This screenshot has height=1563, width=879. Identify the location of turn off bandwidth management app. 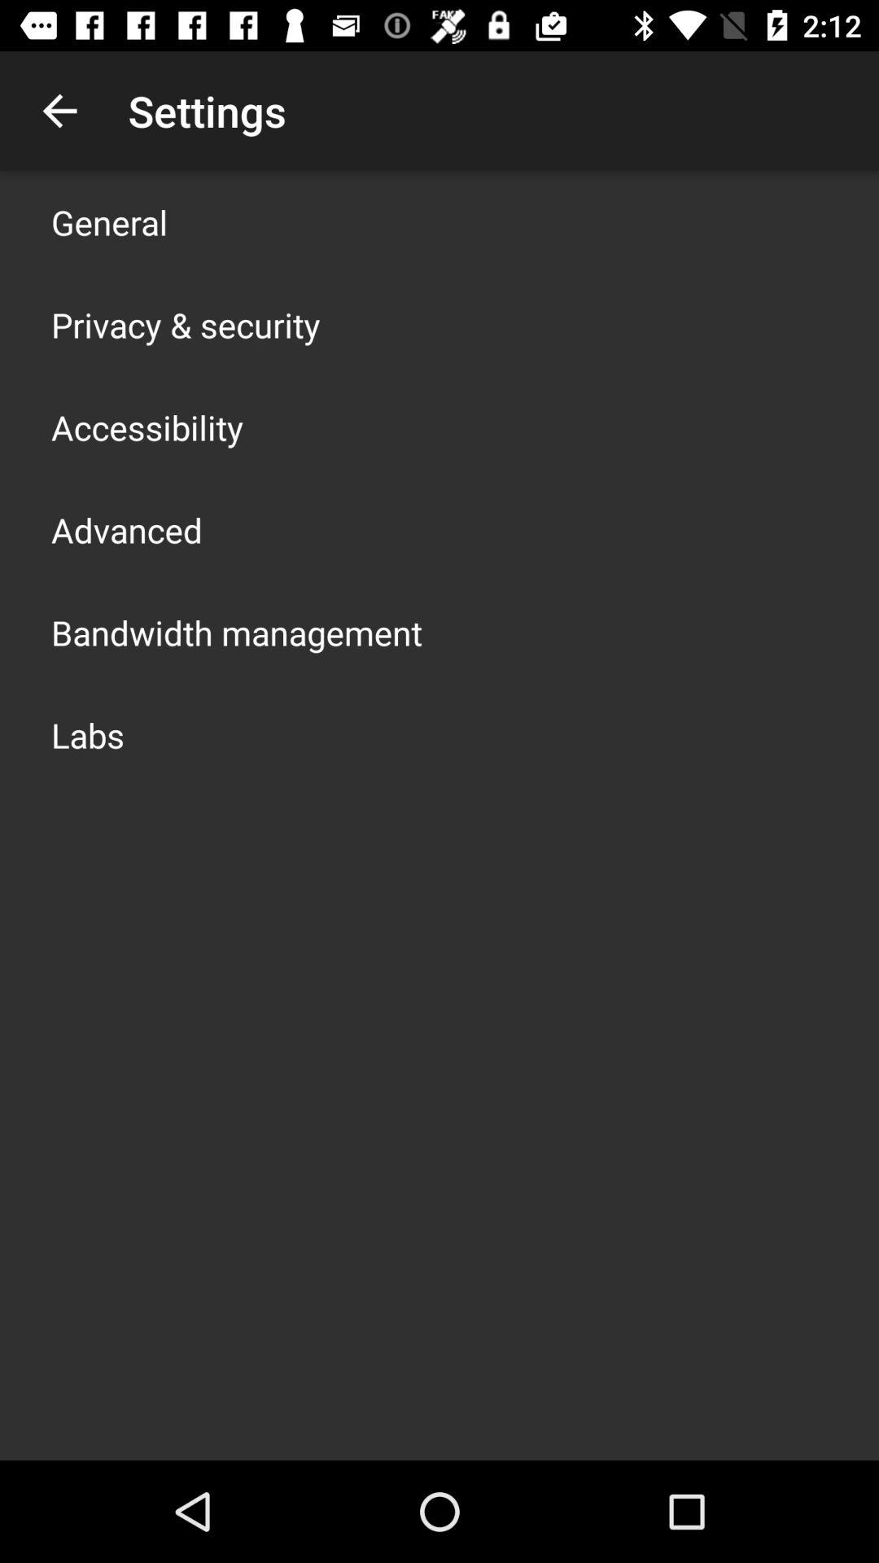
(237, 632).